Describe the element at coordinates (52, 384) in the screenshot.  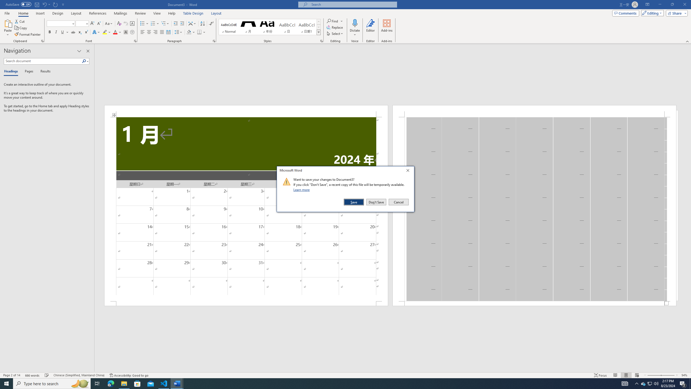
I see `Type here to search` at that location.